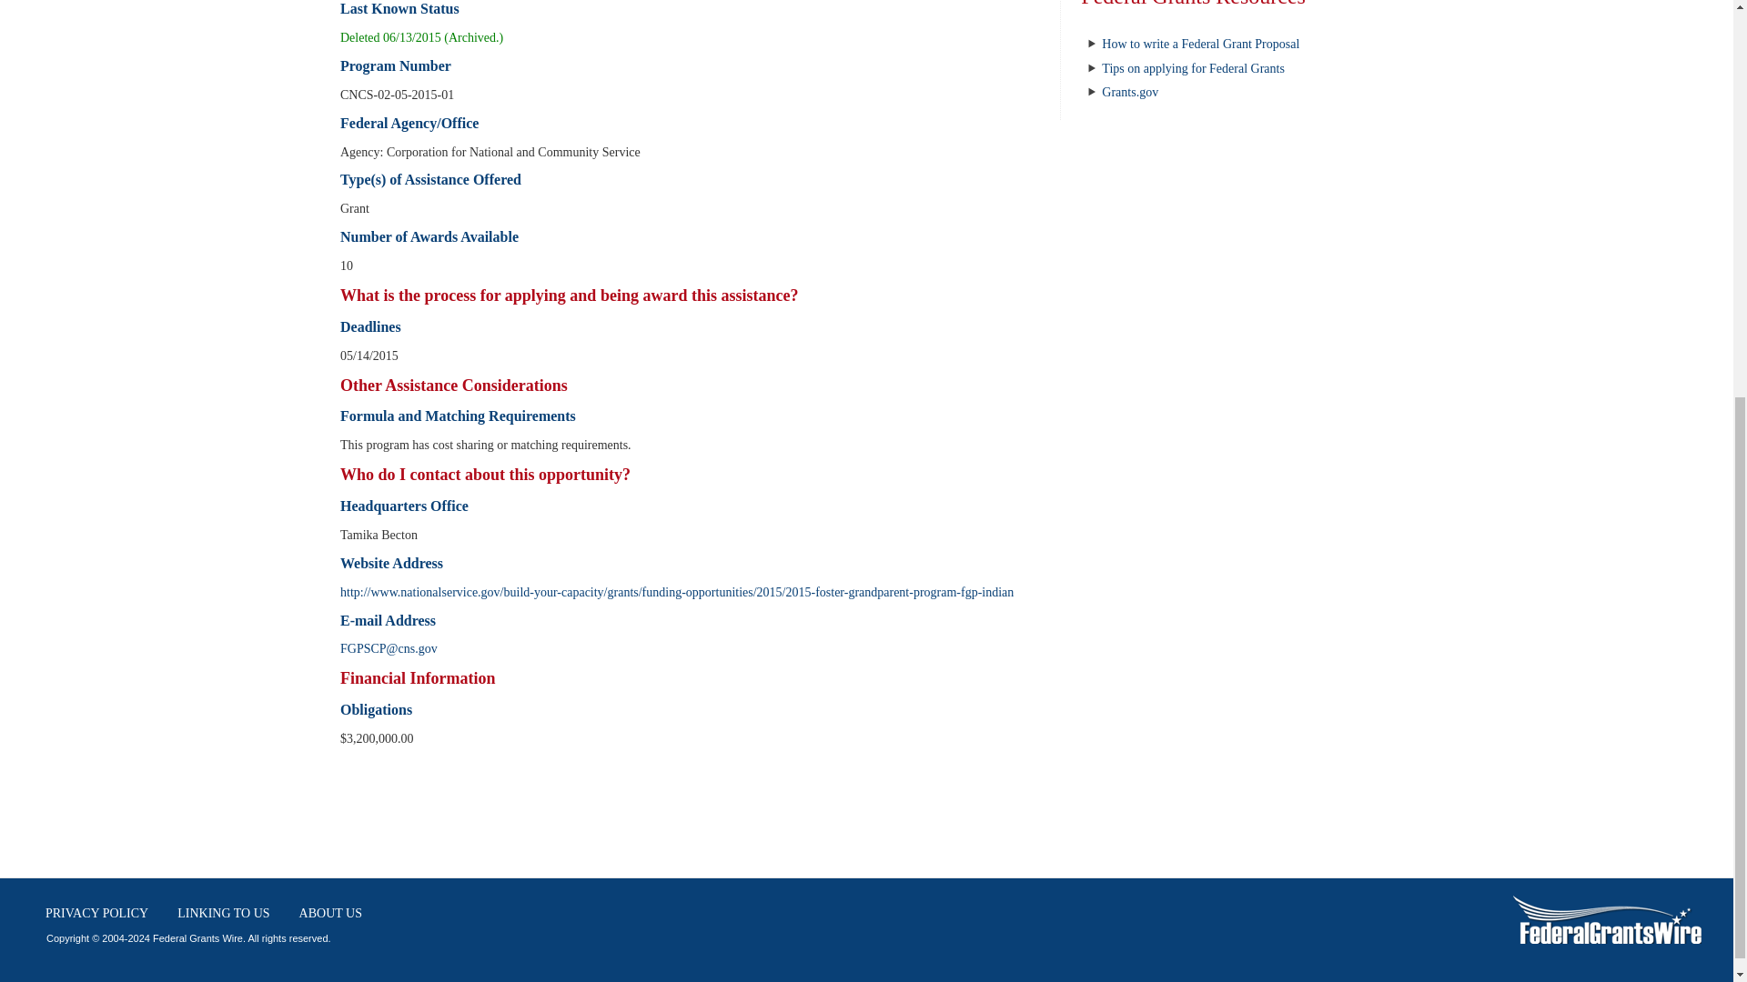 This screenshot has height=982, width=1747. Describe the element at coordinates (224, 913) in the screenshot. I see `LINKING TO US` at that location.